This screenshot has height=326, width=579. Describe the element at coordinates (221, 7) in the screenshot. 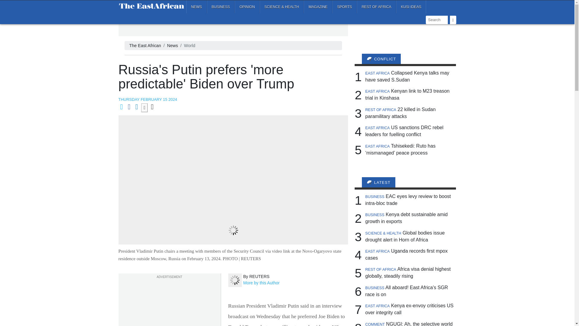

I see `BUSINESS` at that location.